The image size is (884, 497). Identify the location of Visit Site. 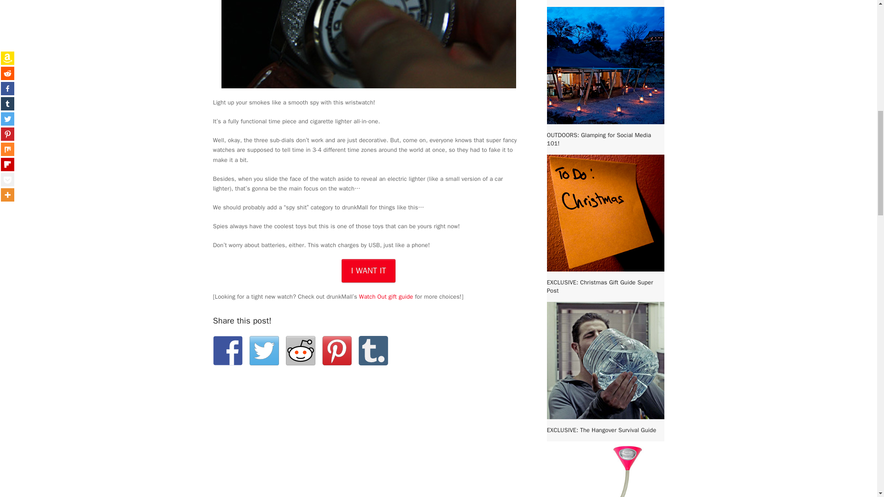
(368, 271).